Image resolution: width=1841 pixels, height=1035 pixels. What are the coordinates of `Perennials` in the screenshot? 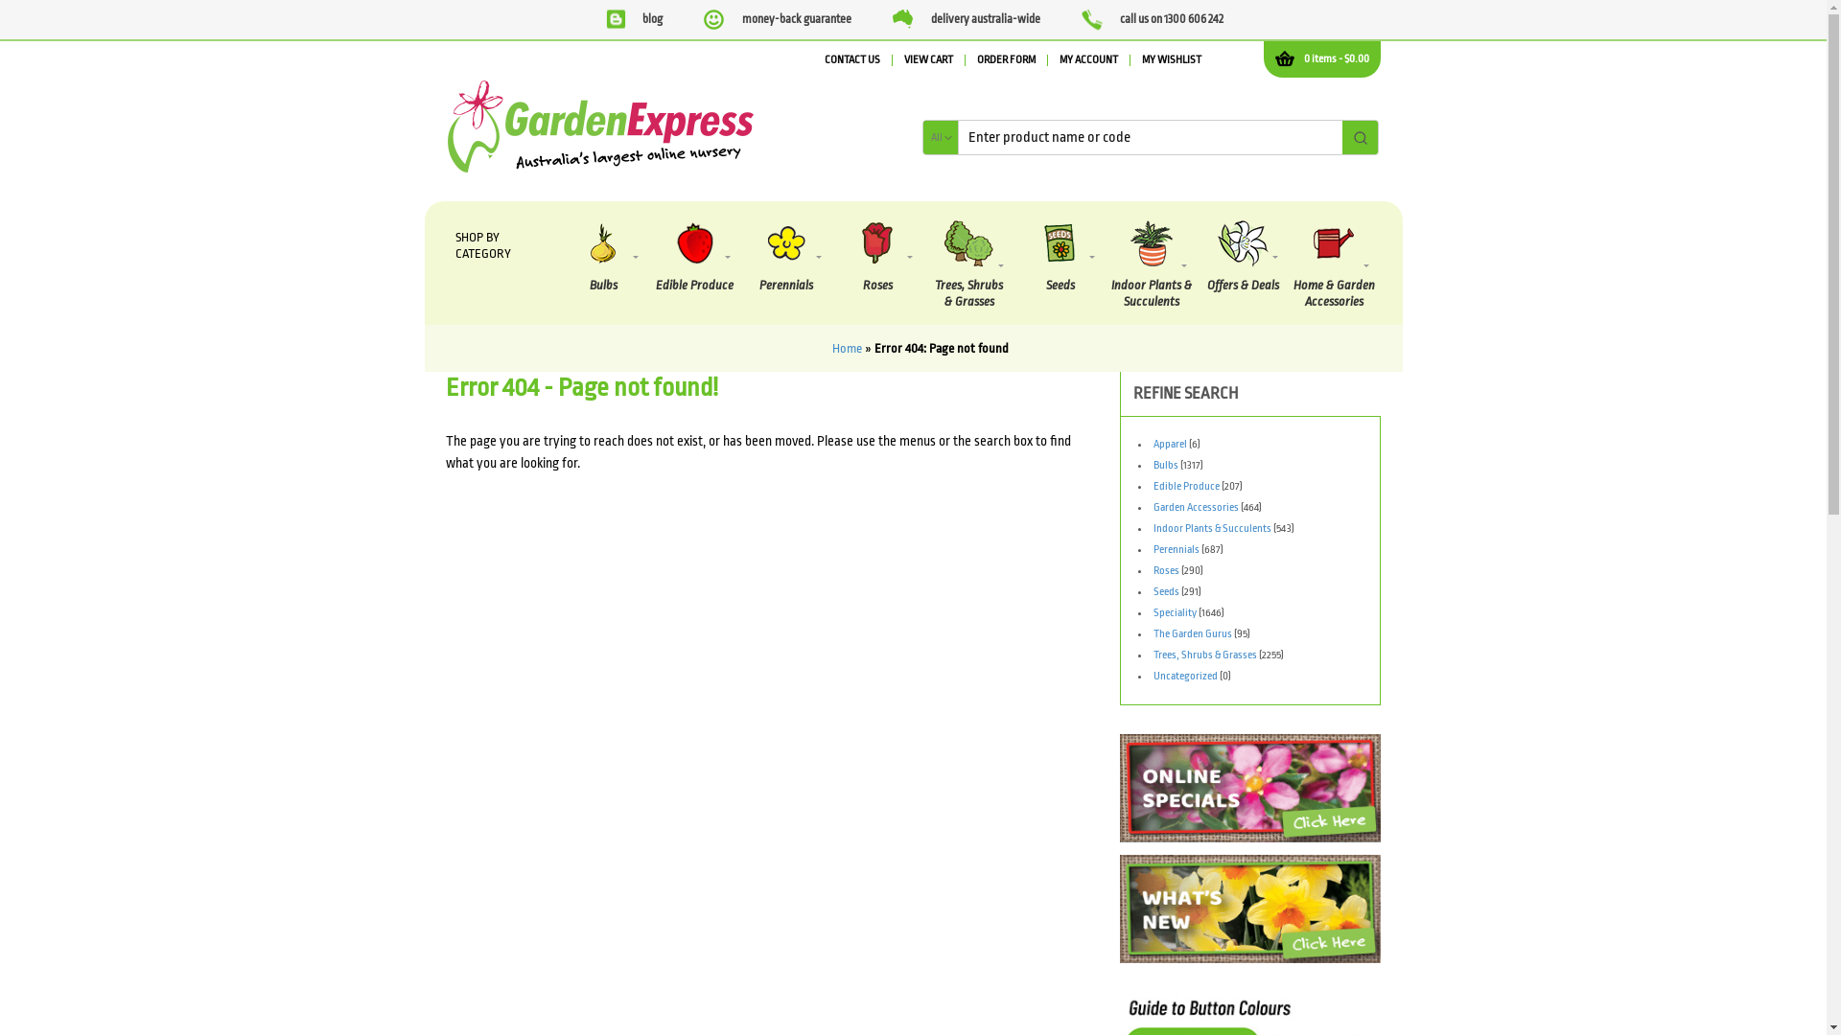 It's located at (1177, 550).